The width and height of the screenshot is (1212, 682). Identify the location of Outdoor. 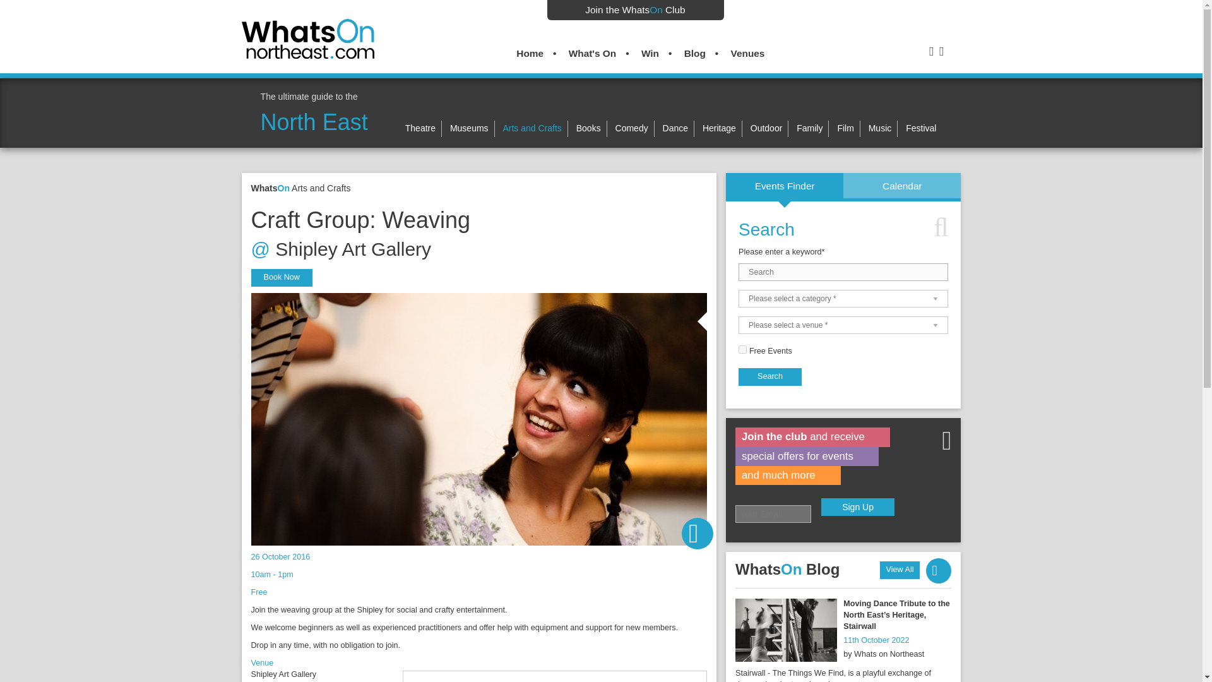
(766, 128).